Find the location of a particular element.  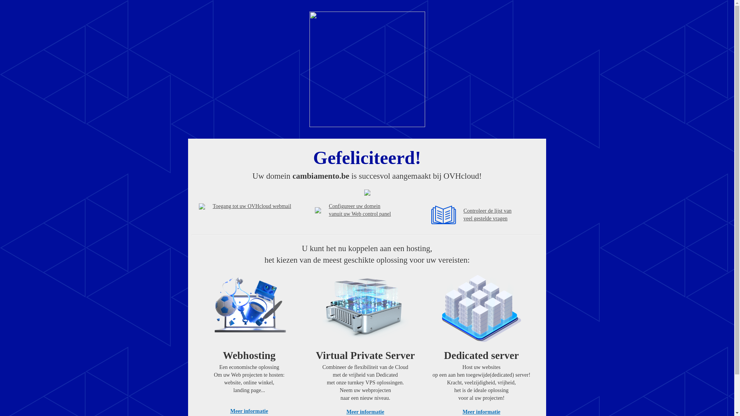

Ga naar de 'meest gestelde vragen' is located at coordinates (444, 215).